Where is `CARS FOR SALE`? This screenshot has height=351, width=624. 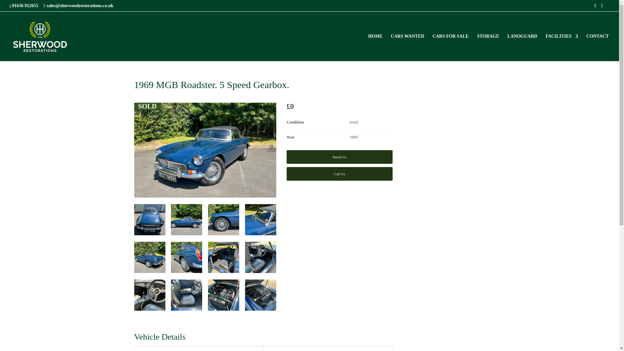 CARS FOR SALE is located at coordinates (450, 47).